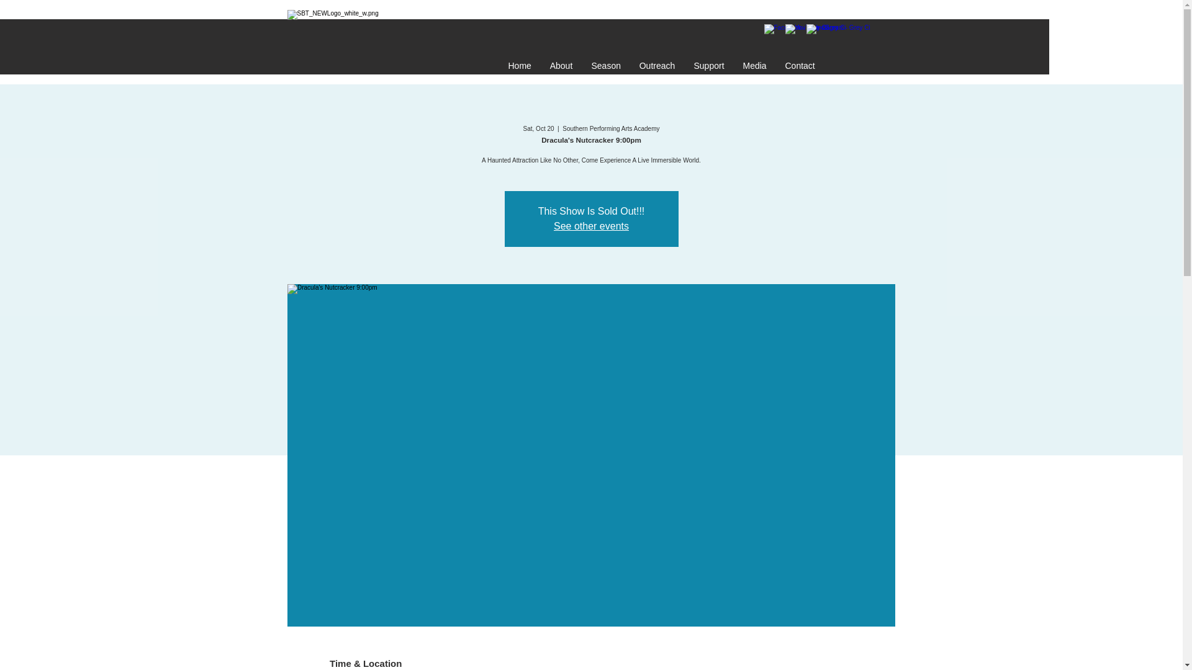 The image size is (1192, 670). Describe the element at coordinates (657, 65) in the screenshot. I see `Outreach` at that location.